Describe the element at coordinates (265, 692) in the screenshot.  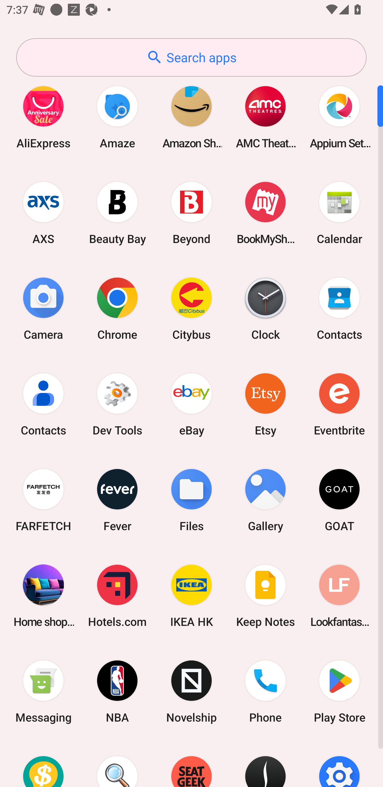
I see `Phone` at that location.